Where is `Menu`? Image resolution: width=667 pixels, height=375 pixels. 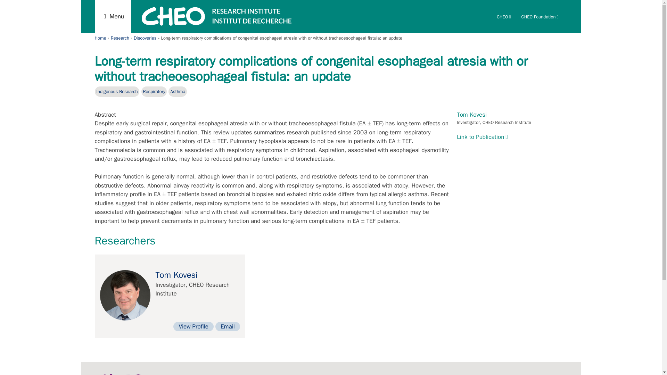
Menu is located at coordinates (113, 17).